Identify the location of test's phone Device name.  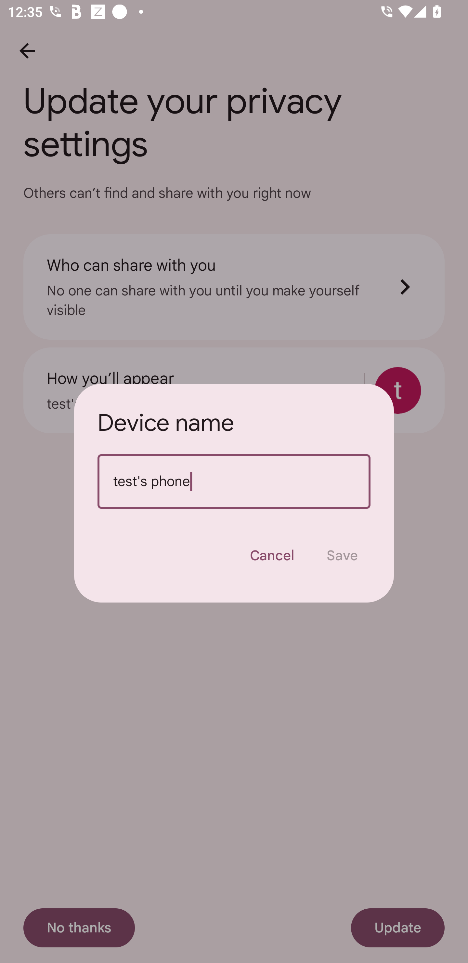
(234, 481).